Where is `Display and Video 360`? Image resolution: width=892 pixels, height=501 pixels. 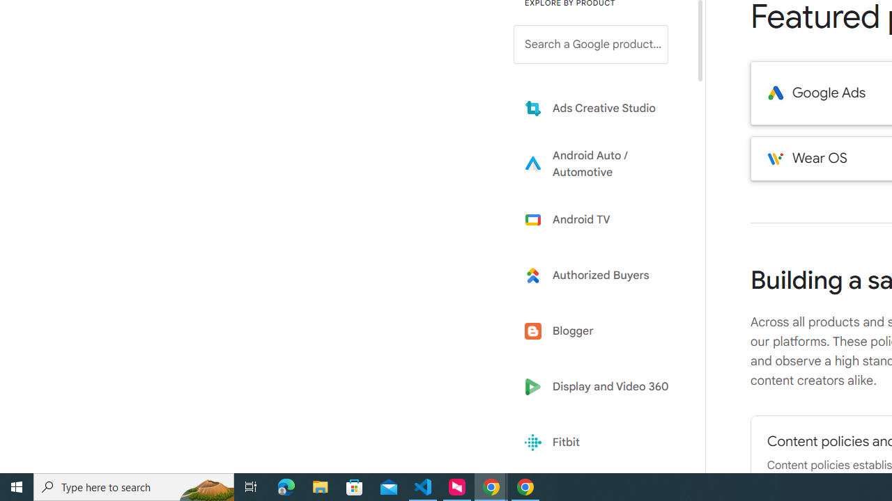 Display and Video 360 is located at coordinates (601, 387).